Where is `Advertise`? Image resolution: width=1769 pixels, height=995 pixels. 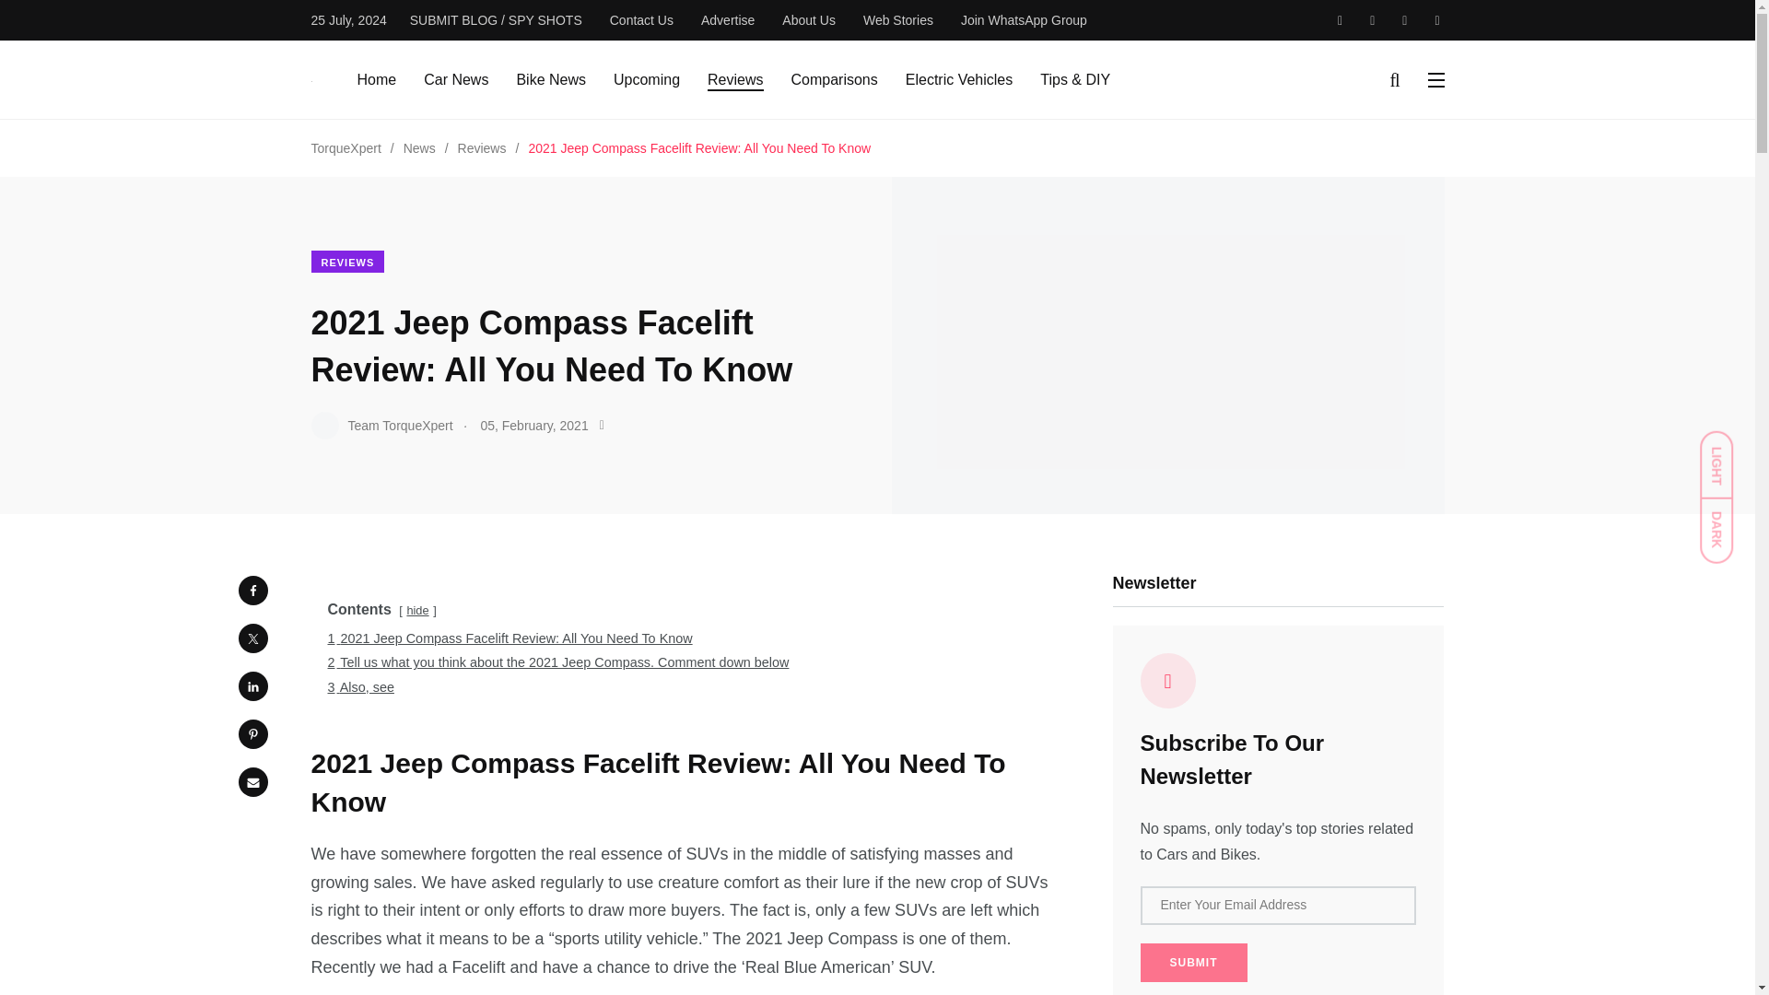 Advertise is located at coordinates (728, 20).